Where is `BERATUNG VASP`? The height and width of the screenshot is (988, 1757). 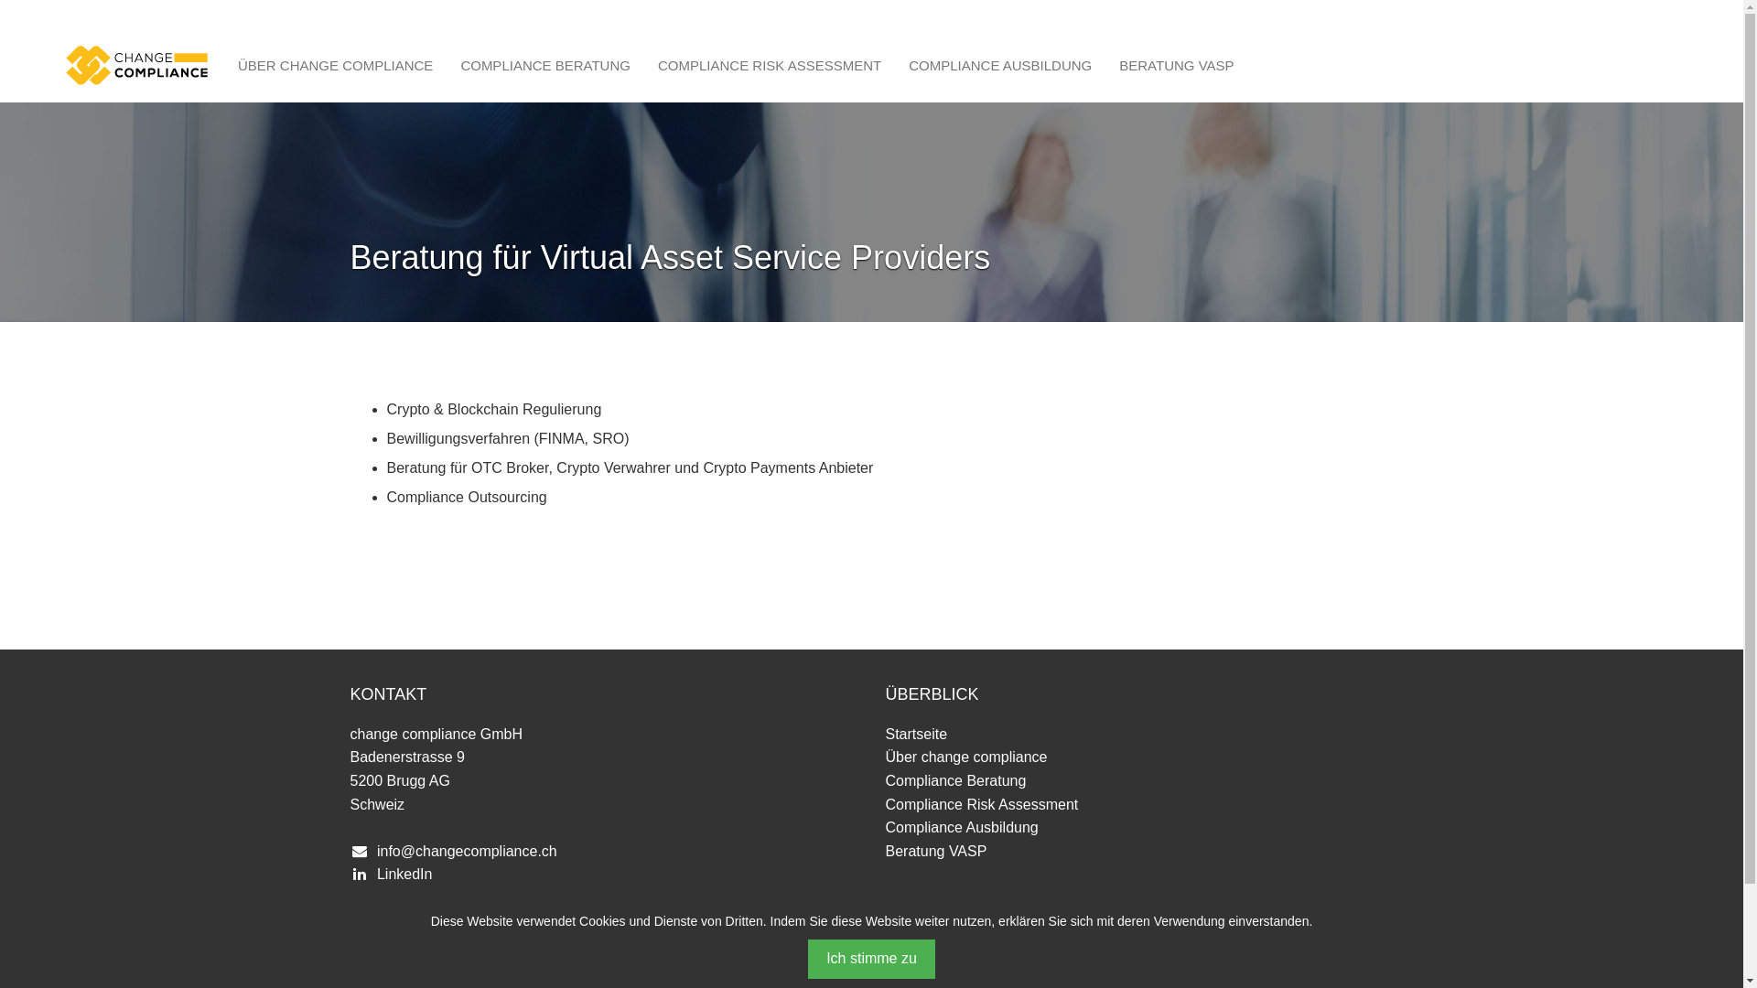
BERATUNG VASP is located at coordinates (1177, 66).